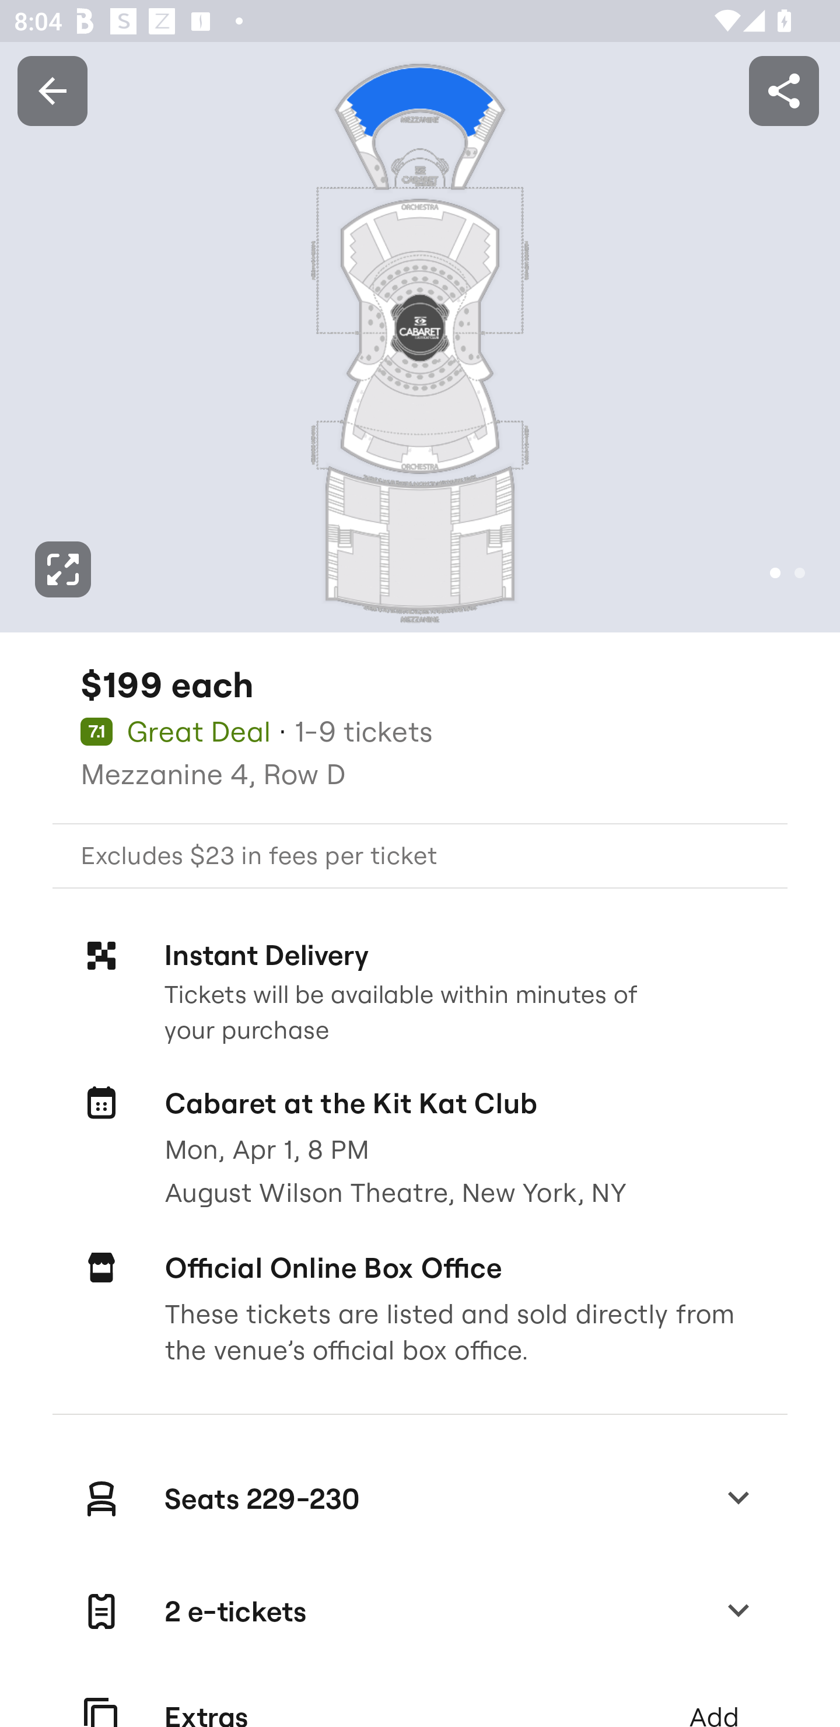 The height and width of the screenshot is (1727, 840). What do you see at coordinates (63, 569) in the screenshot?
I see `Expand image to fullscreen` at bounding box center [63, 569].